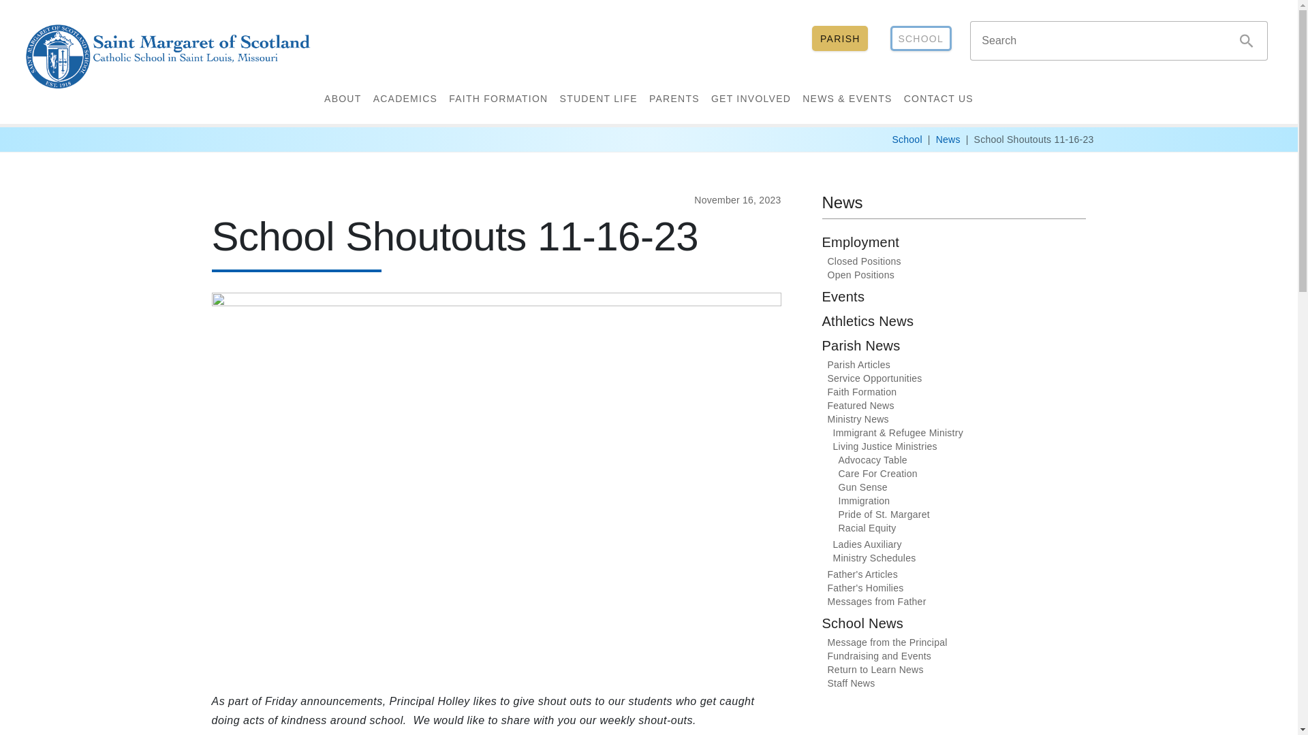 This screenshot has width=1308, height=735. What do you see at coordinates (907, 139) in the screenshot?
I see `School` at bounding box center [907, 139].